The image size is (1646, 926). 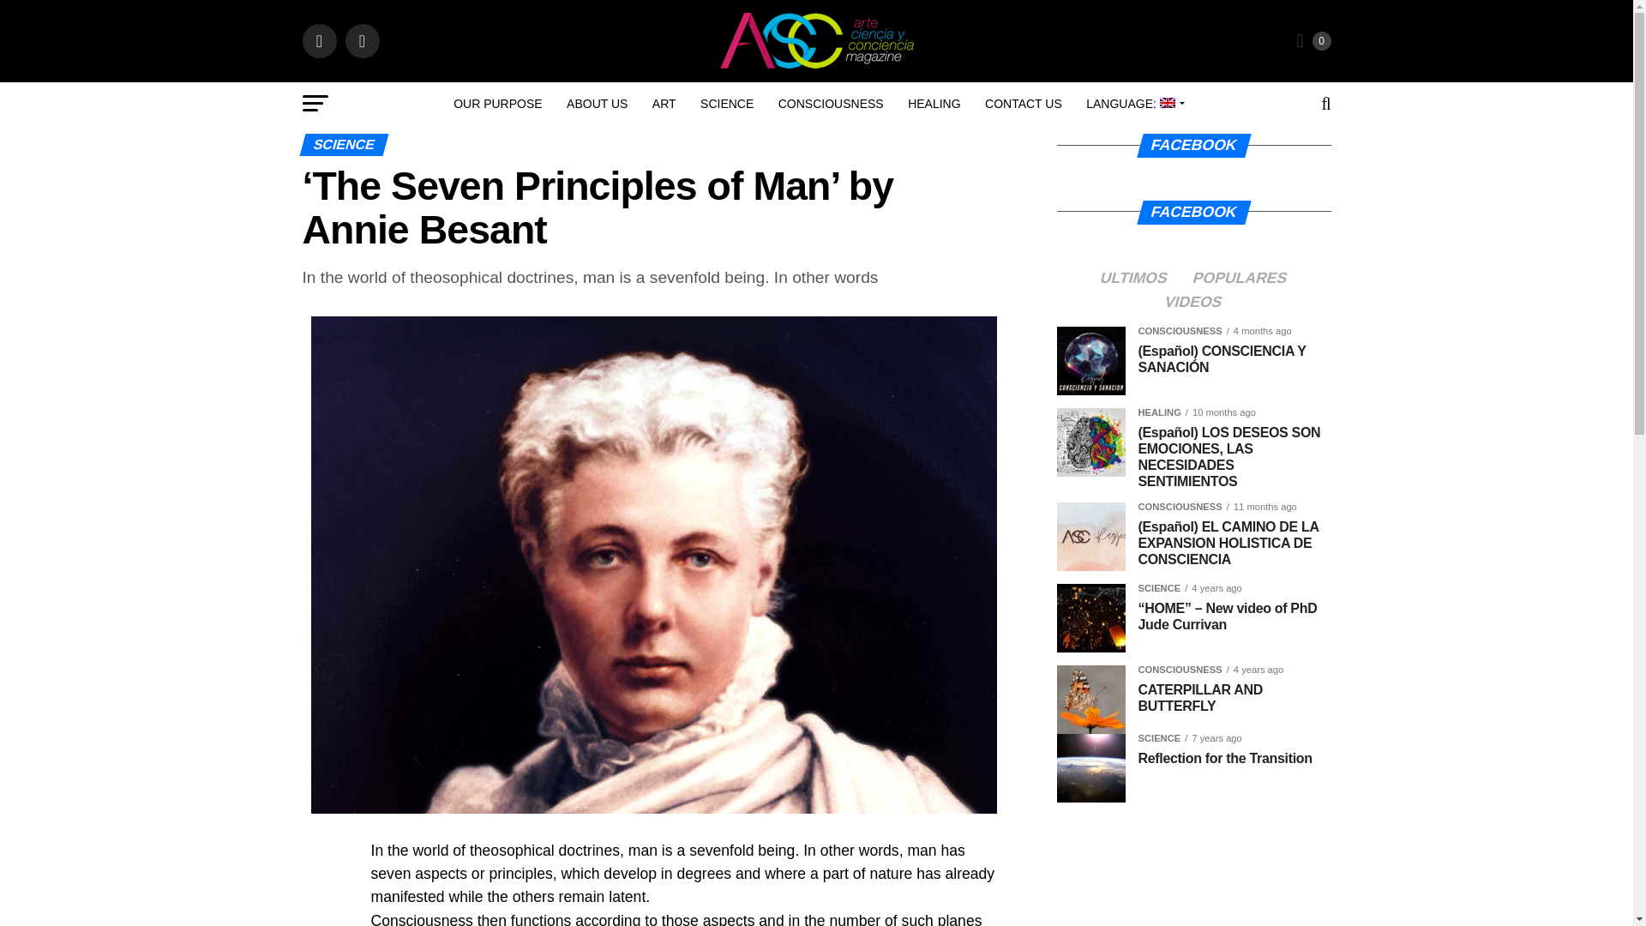 I want to click on VIDEOS, so click(x=1193, y=302).